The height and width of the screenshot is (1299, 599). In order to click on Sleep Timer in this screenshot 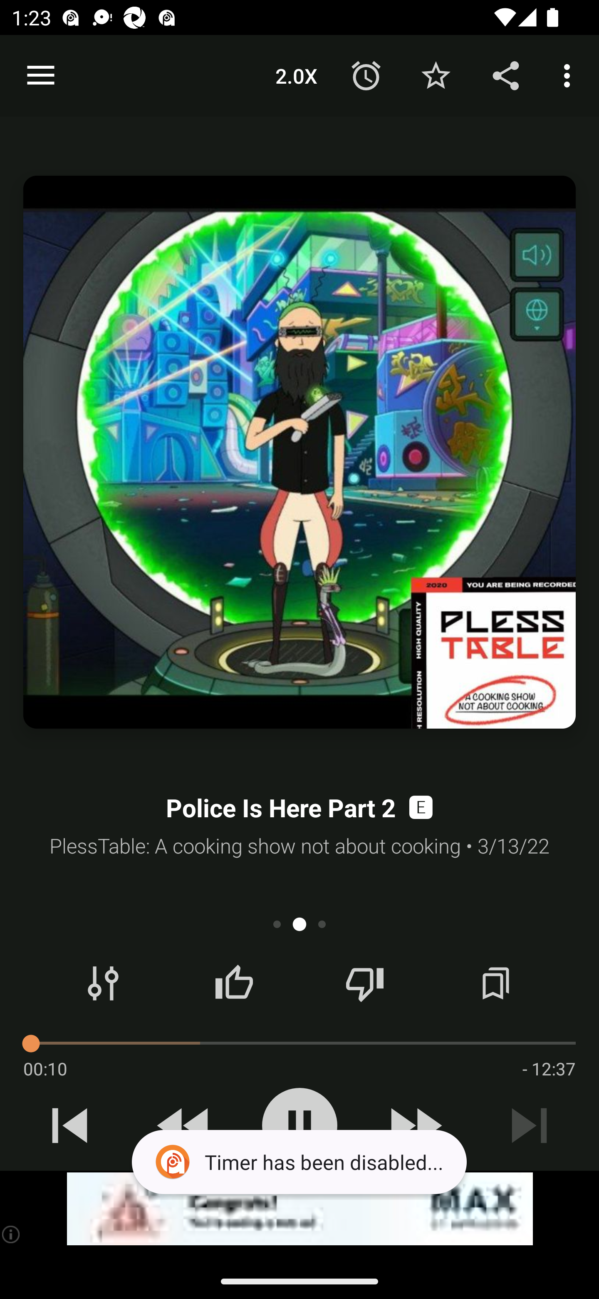, I will do `click(366, 75)`.